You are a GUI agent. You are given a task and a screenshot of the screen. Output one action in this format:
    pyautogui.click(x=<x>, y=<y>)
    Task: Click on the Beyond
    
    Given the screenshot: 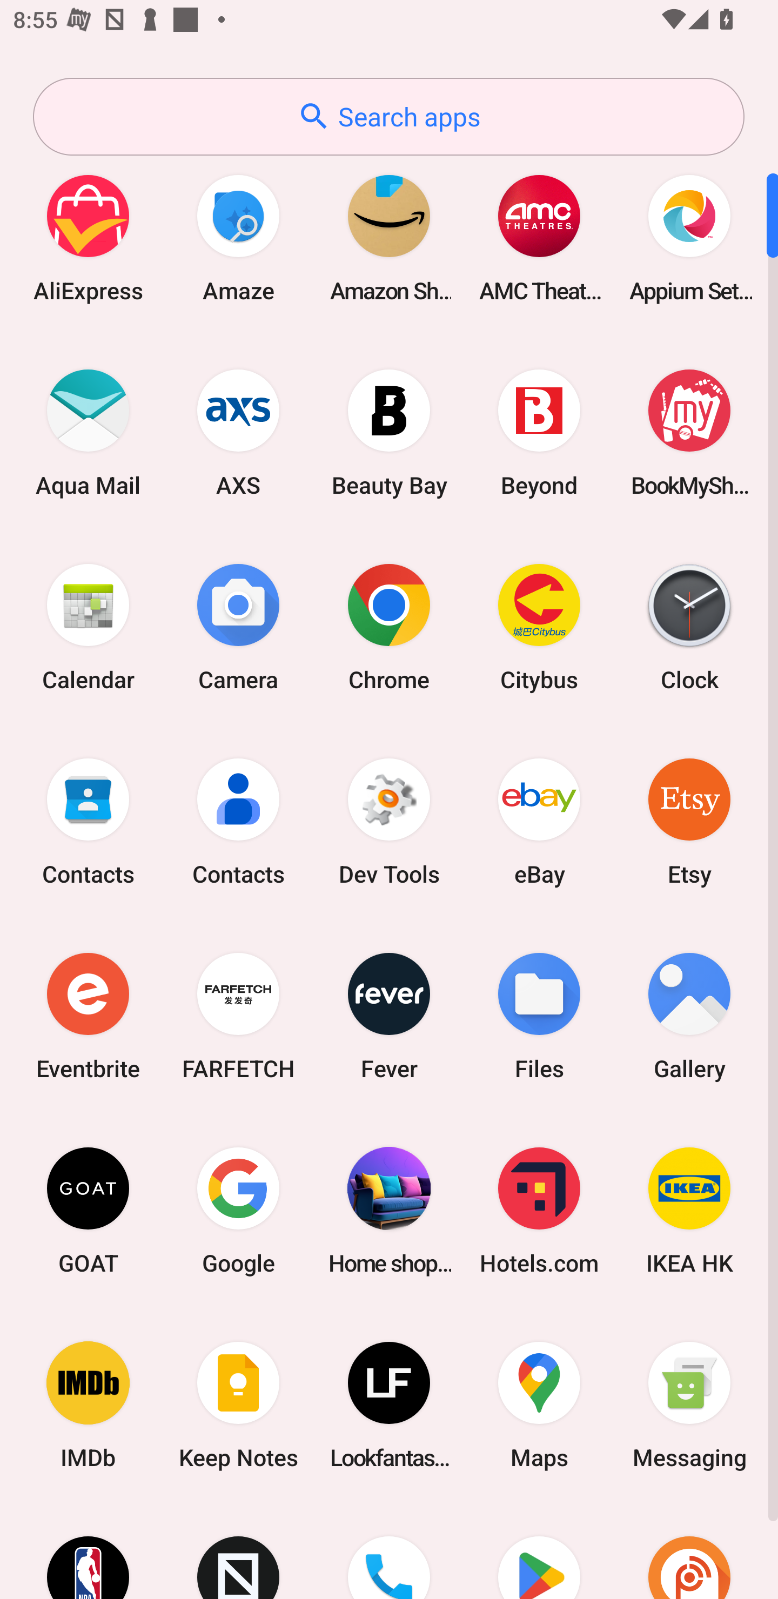 What is the action you would take?
    pyautogui.click(x=539, y=432)
    